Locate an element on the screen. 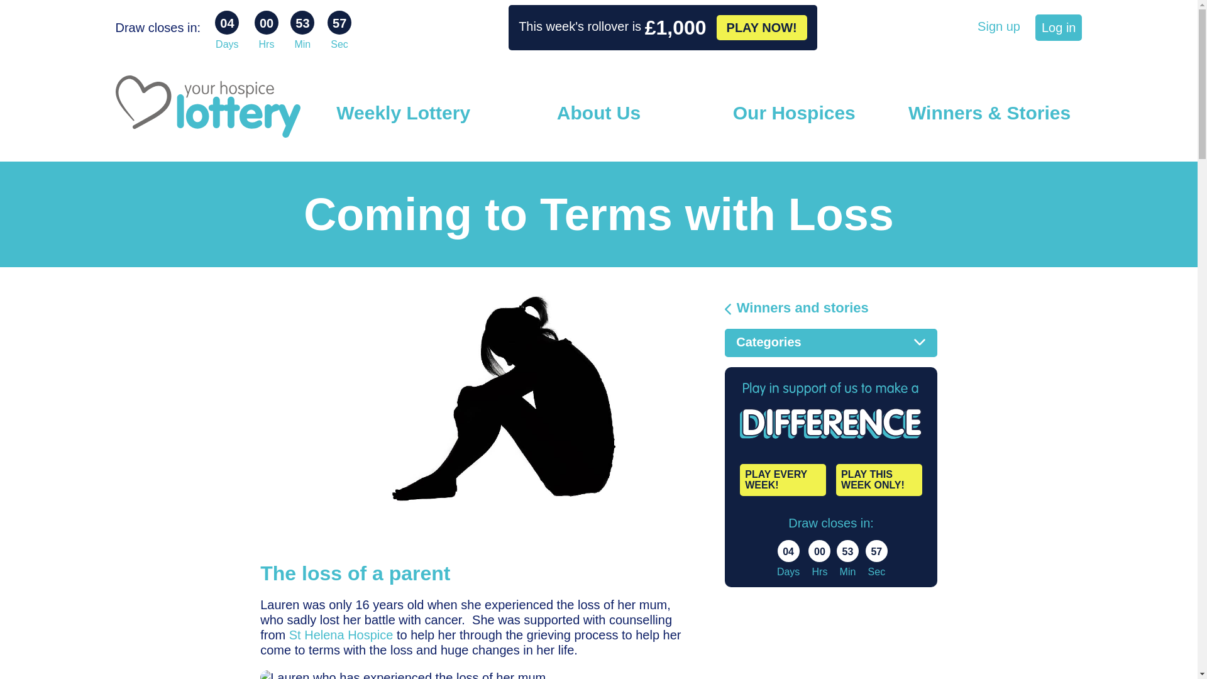 The width and height of the screenshot is (1207, 679). difference is located at coordinates (830, 410).